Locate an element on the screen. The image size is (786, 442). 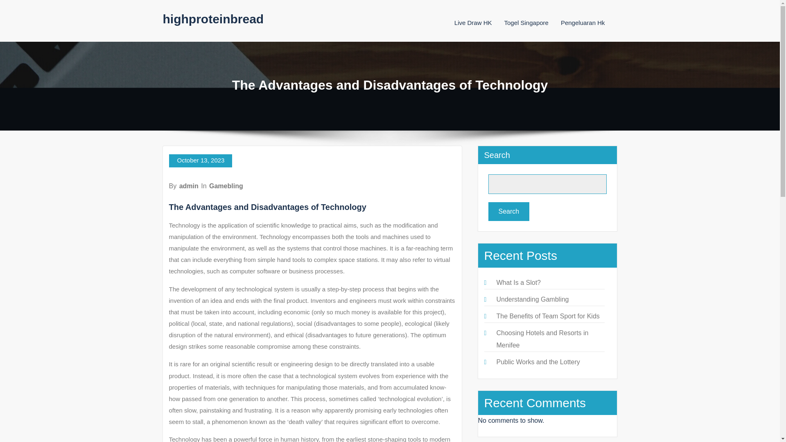
Togel Singapore is located at coordinates (526, 23).